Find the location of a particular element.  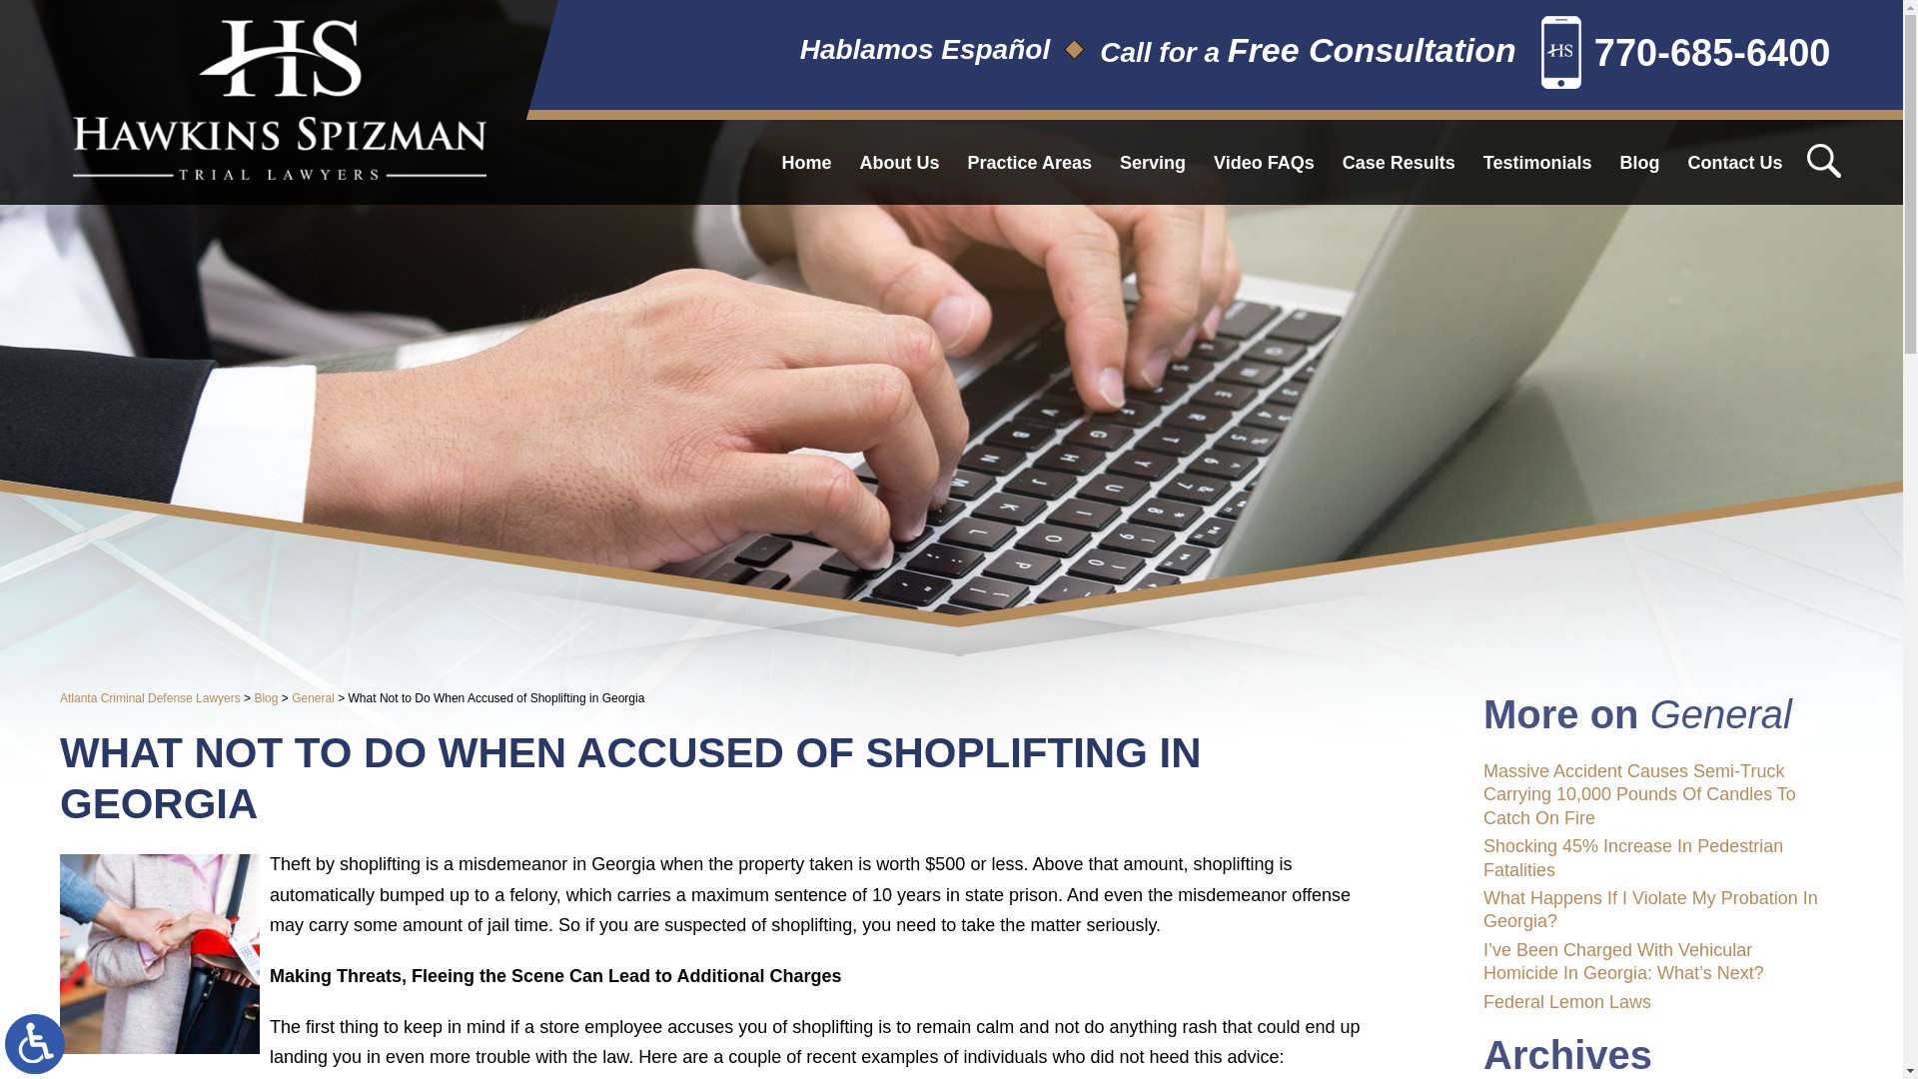

About Us is located at coordinates (899, 162).